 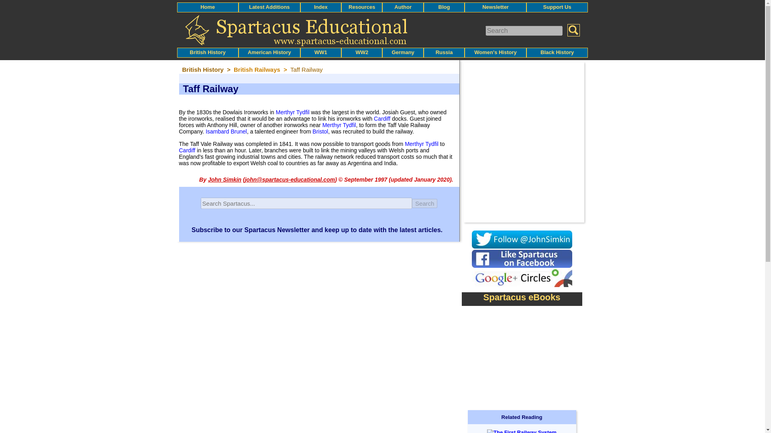 What do you see at coordinates (403, 52) in the screenshot?
I see `Germany` at bounding box center [403, 52].